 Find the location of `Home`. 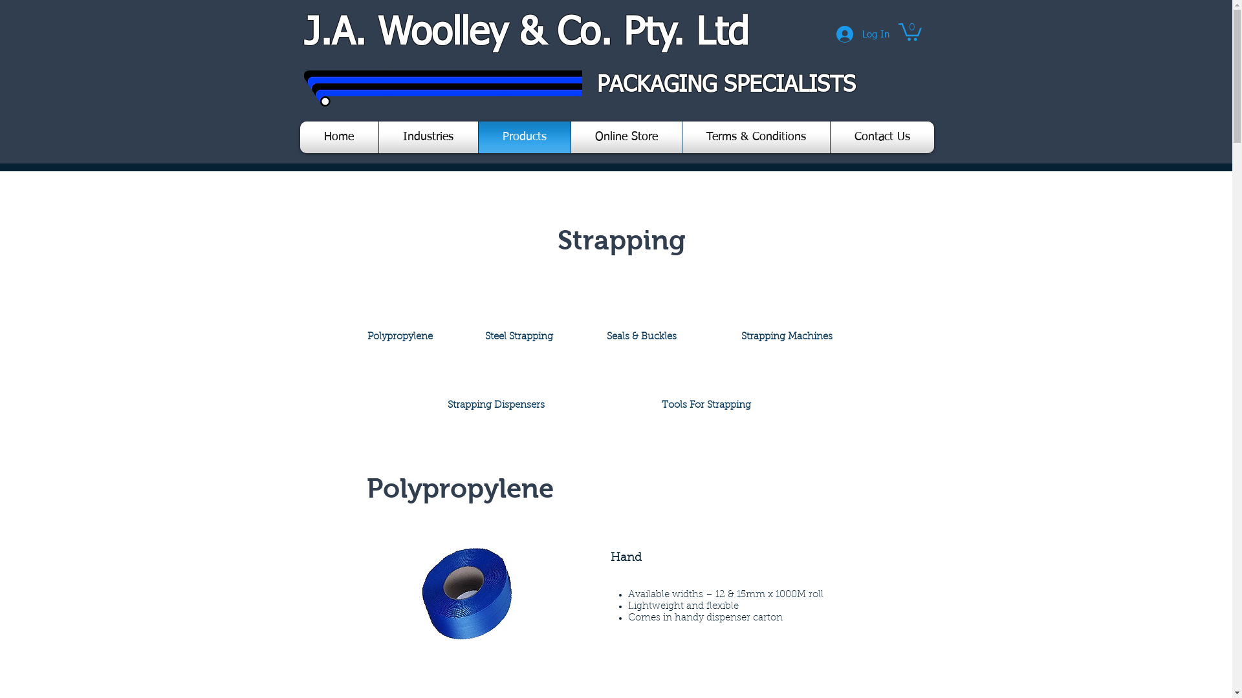

Home is located at coordinates (339, 137).